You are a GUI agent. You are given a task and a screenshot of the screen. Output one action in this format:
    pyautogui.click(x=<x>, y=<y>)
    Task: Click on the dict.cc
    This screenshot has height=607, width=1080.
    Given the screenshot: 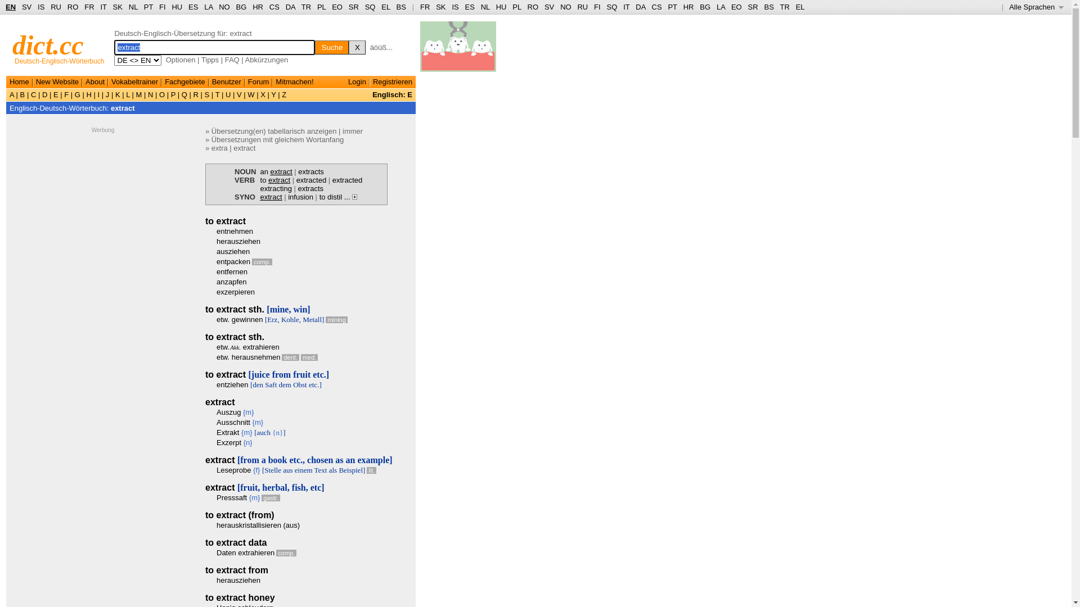 What is the action you would take?
    pyautogui.click(x=48, y=45)
    